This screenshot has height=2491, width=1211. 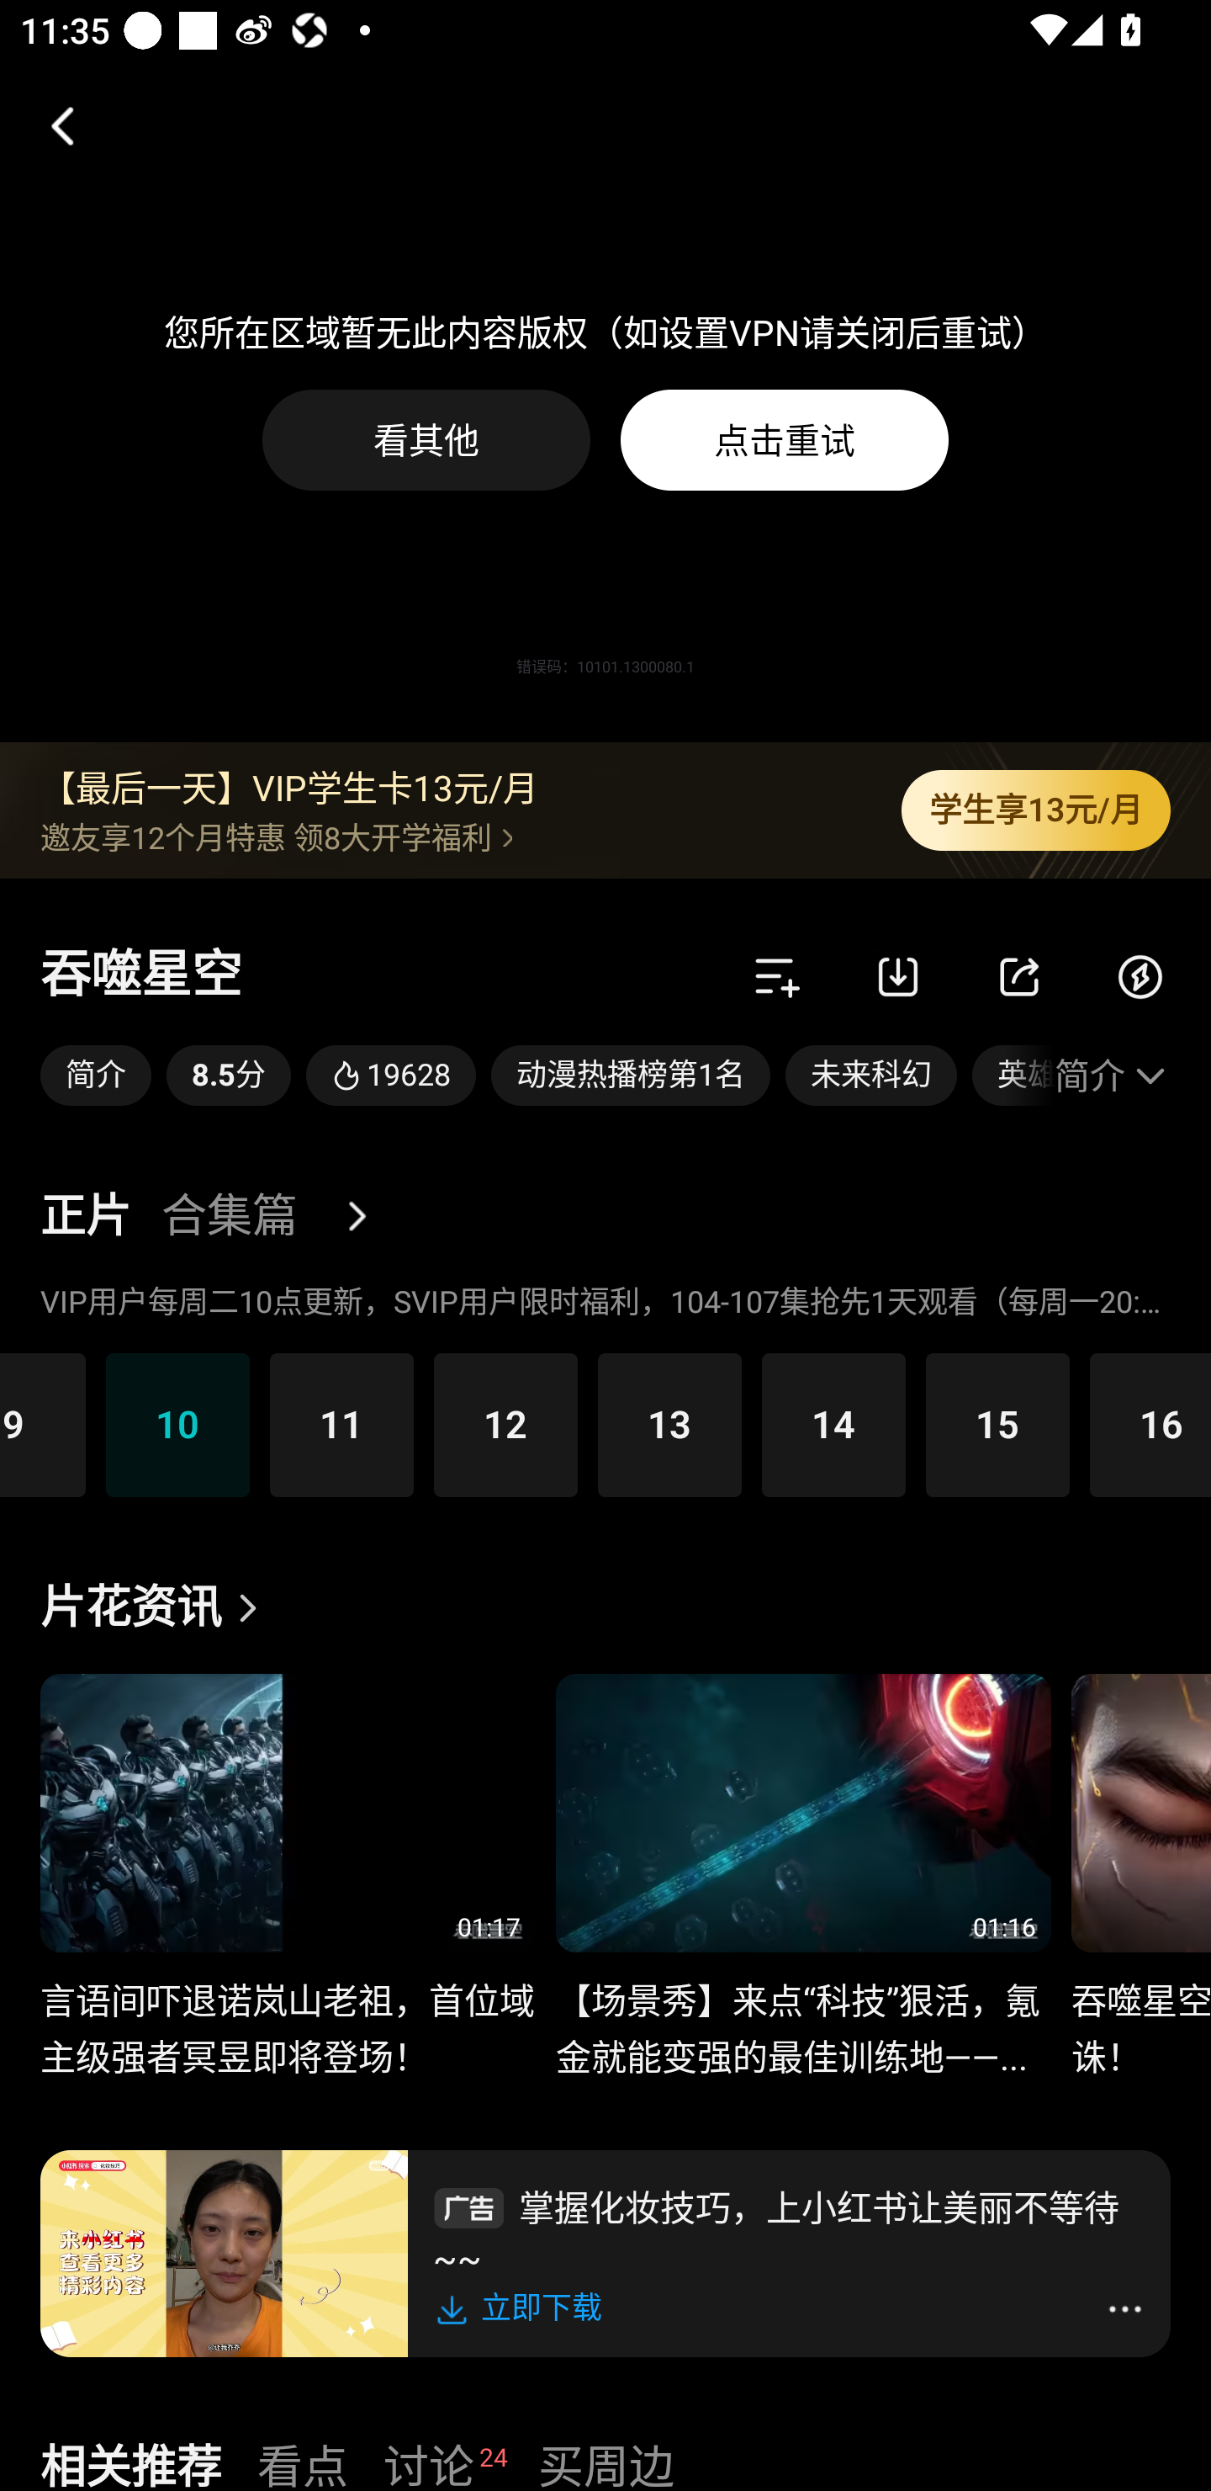 What do you see at coordinates (130, 2462) in the screenshot?
I see `相关推荐` at bounding box center [130, 2462].